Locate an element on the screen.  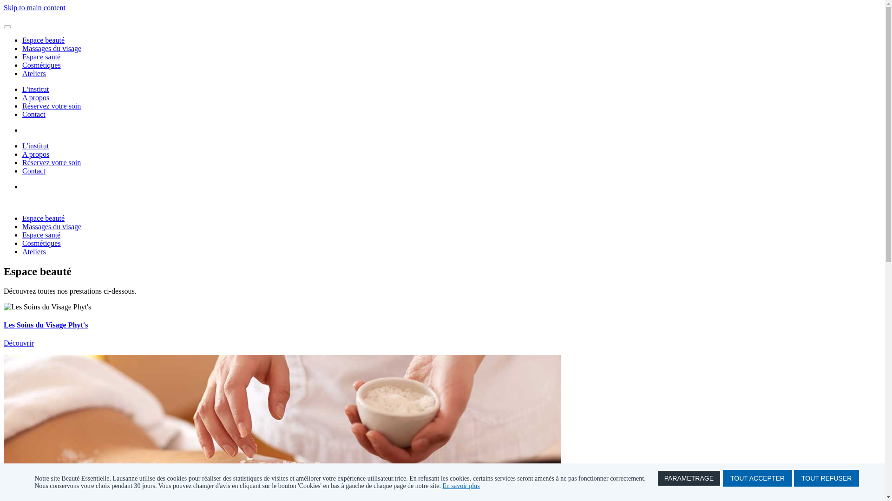
Massages du visage is located at coordinates (52, 226).